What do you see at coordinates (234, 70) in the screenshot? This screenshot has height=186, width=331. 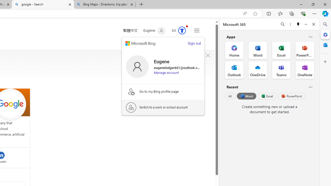 I see `Outlook Office App` at bounding box center [234, 70].